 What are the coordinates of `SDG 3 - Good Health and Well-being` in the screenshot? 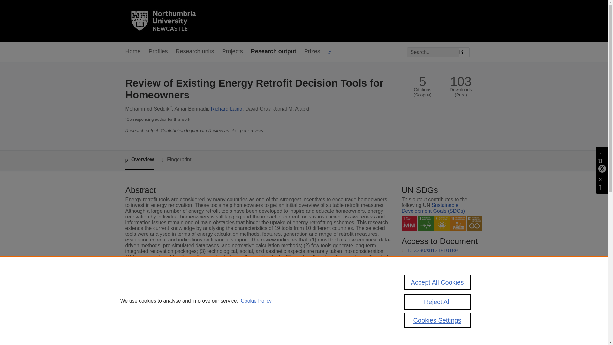 It's located at (426, 223).